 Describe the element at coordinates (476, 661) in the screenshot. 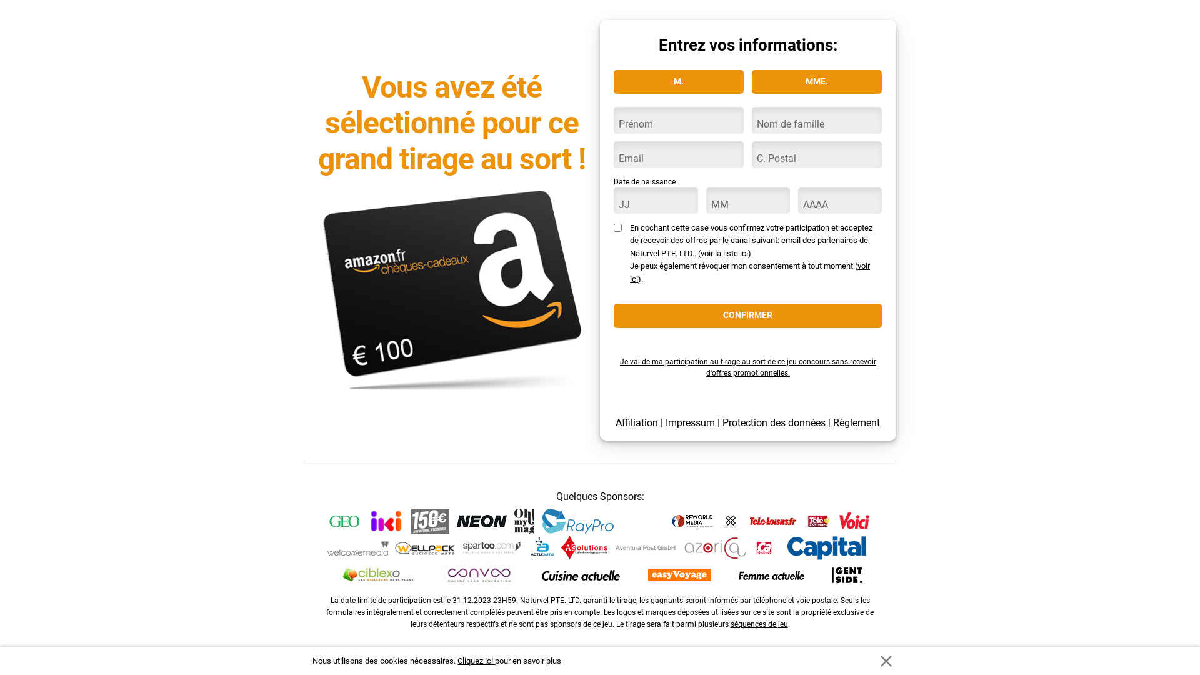

I see `Cliquez ici` at that location.